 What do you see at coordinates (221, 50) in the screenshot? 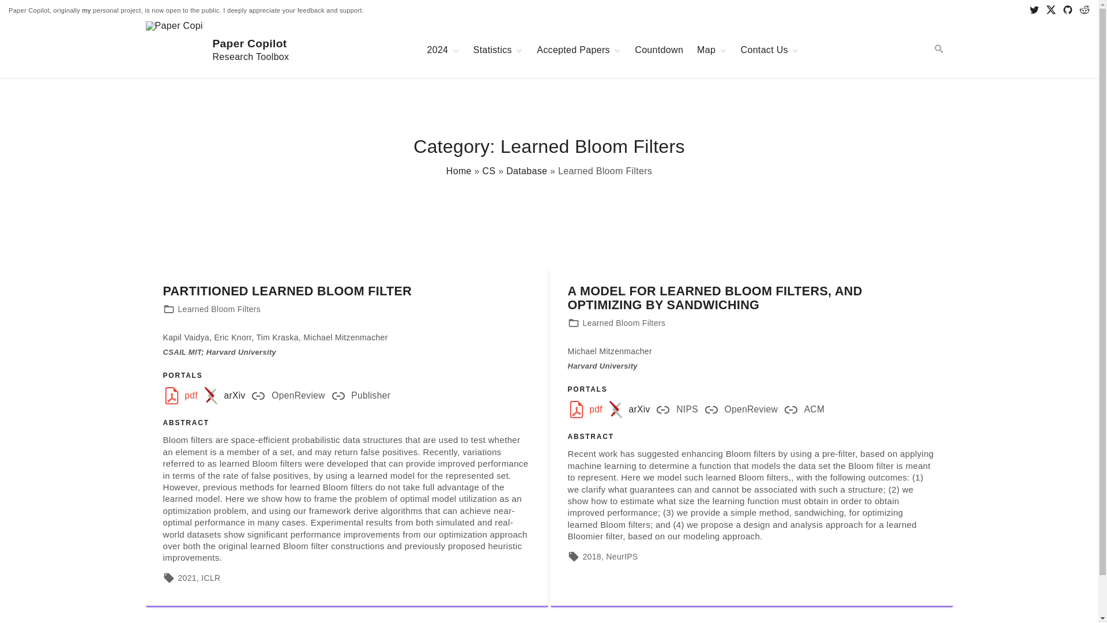
I see `twitter` at bounding box center [221, 50].